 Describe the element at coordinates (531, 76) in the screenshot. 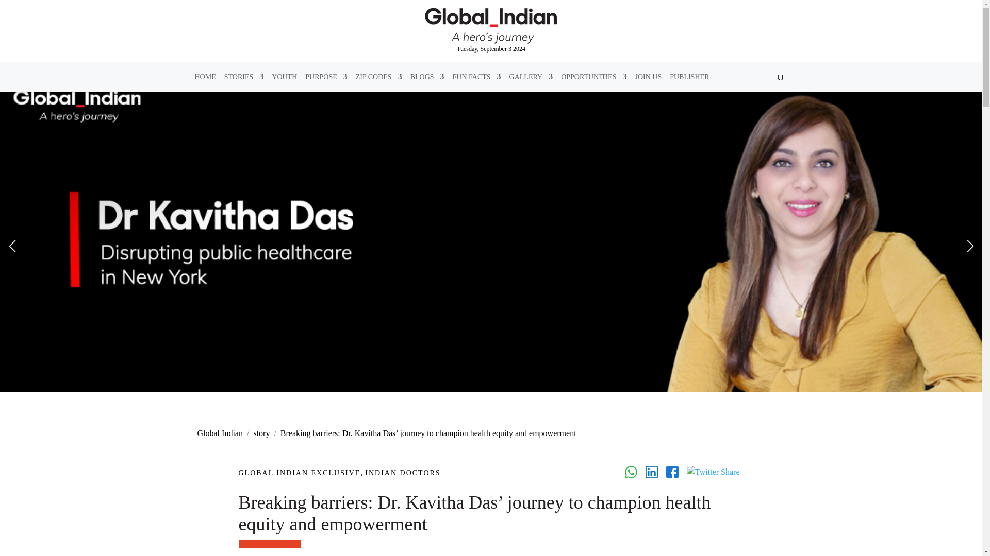

I see `GALLERY` at that location.